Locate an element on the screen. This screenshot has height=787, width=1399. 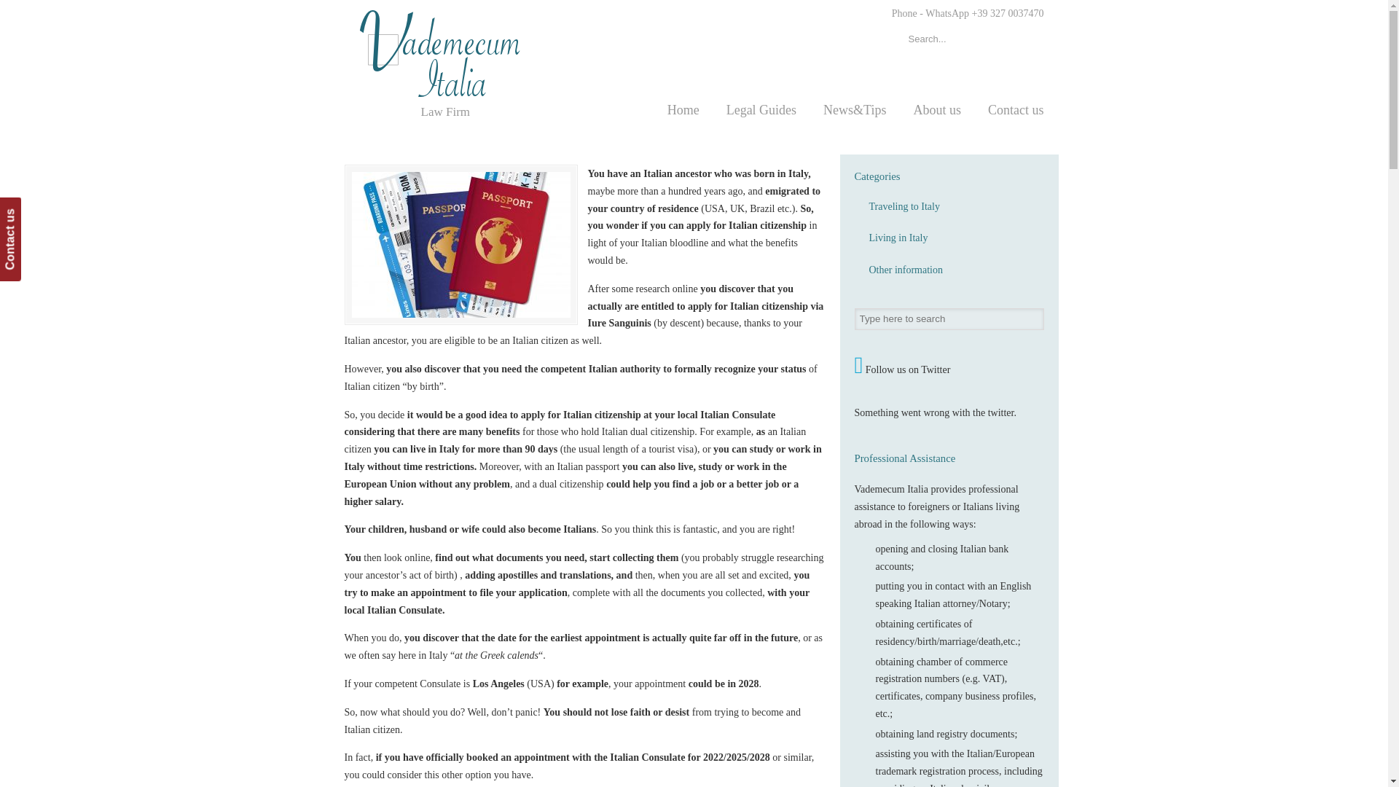
About us is located at coordinates (936, 109).